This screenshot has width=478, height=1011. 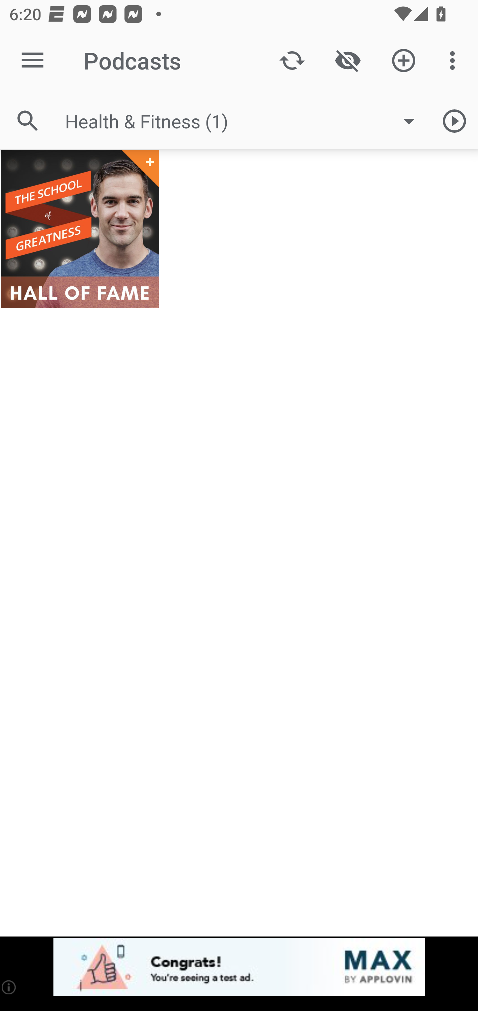 I want to click on Open navigation sidebar, so click(x=33, y=61).